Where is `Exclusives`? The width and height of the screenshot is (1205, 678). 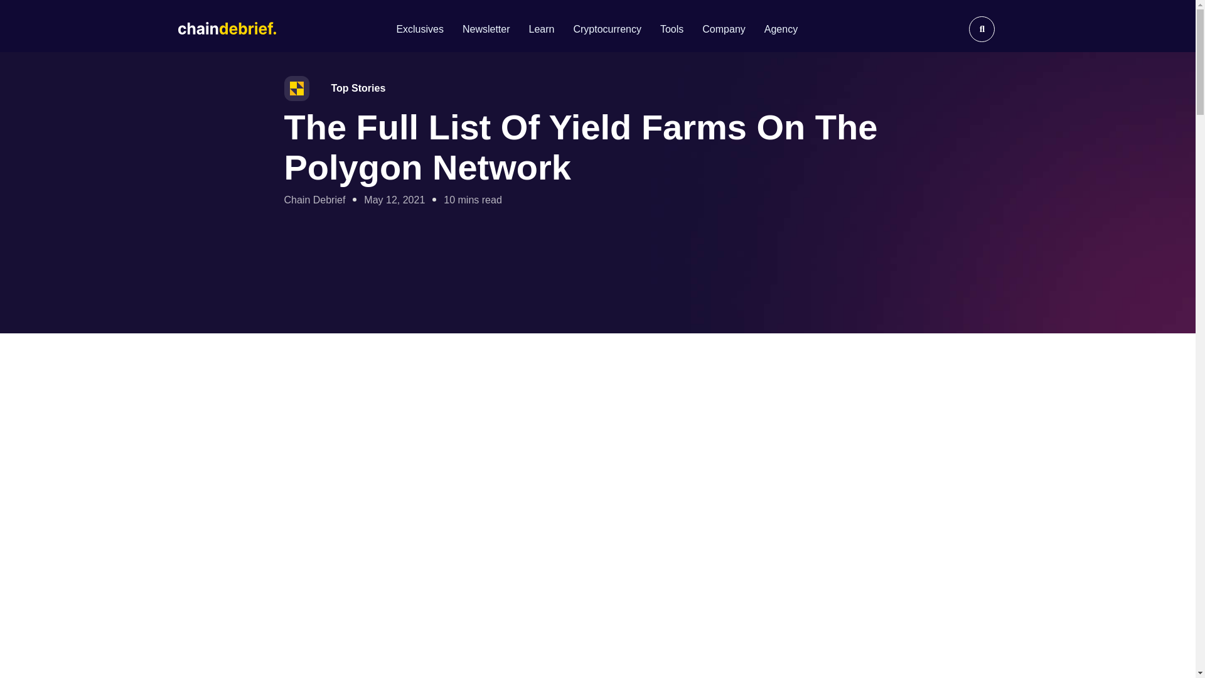 Exclusives is located at coordinates (419, 29).